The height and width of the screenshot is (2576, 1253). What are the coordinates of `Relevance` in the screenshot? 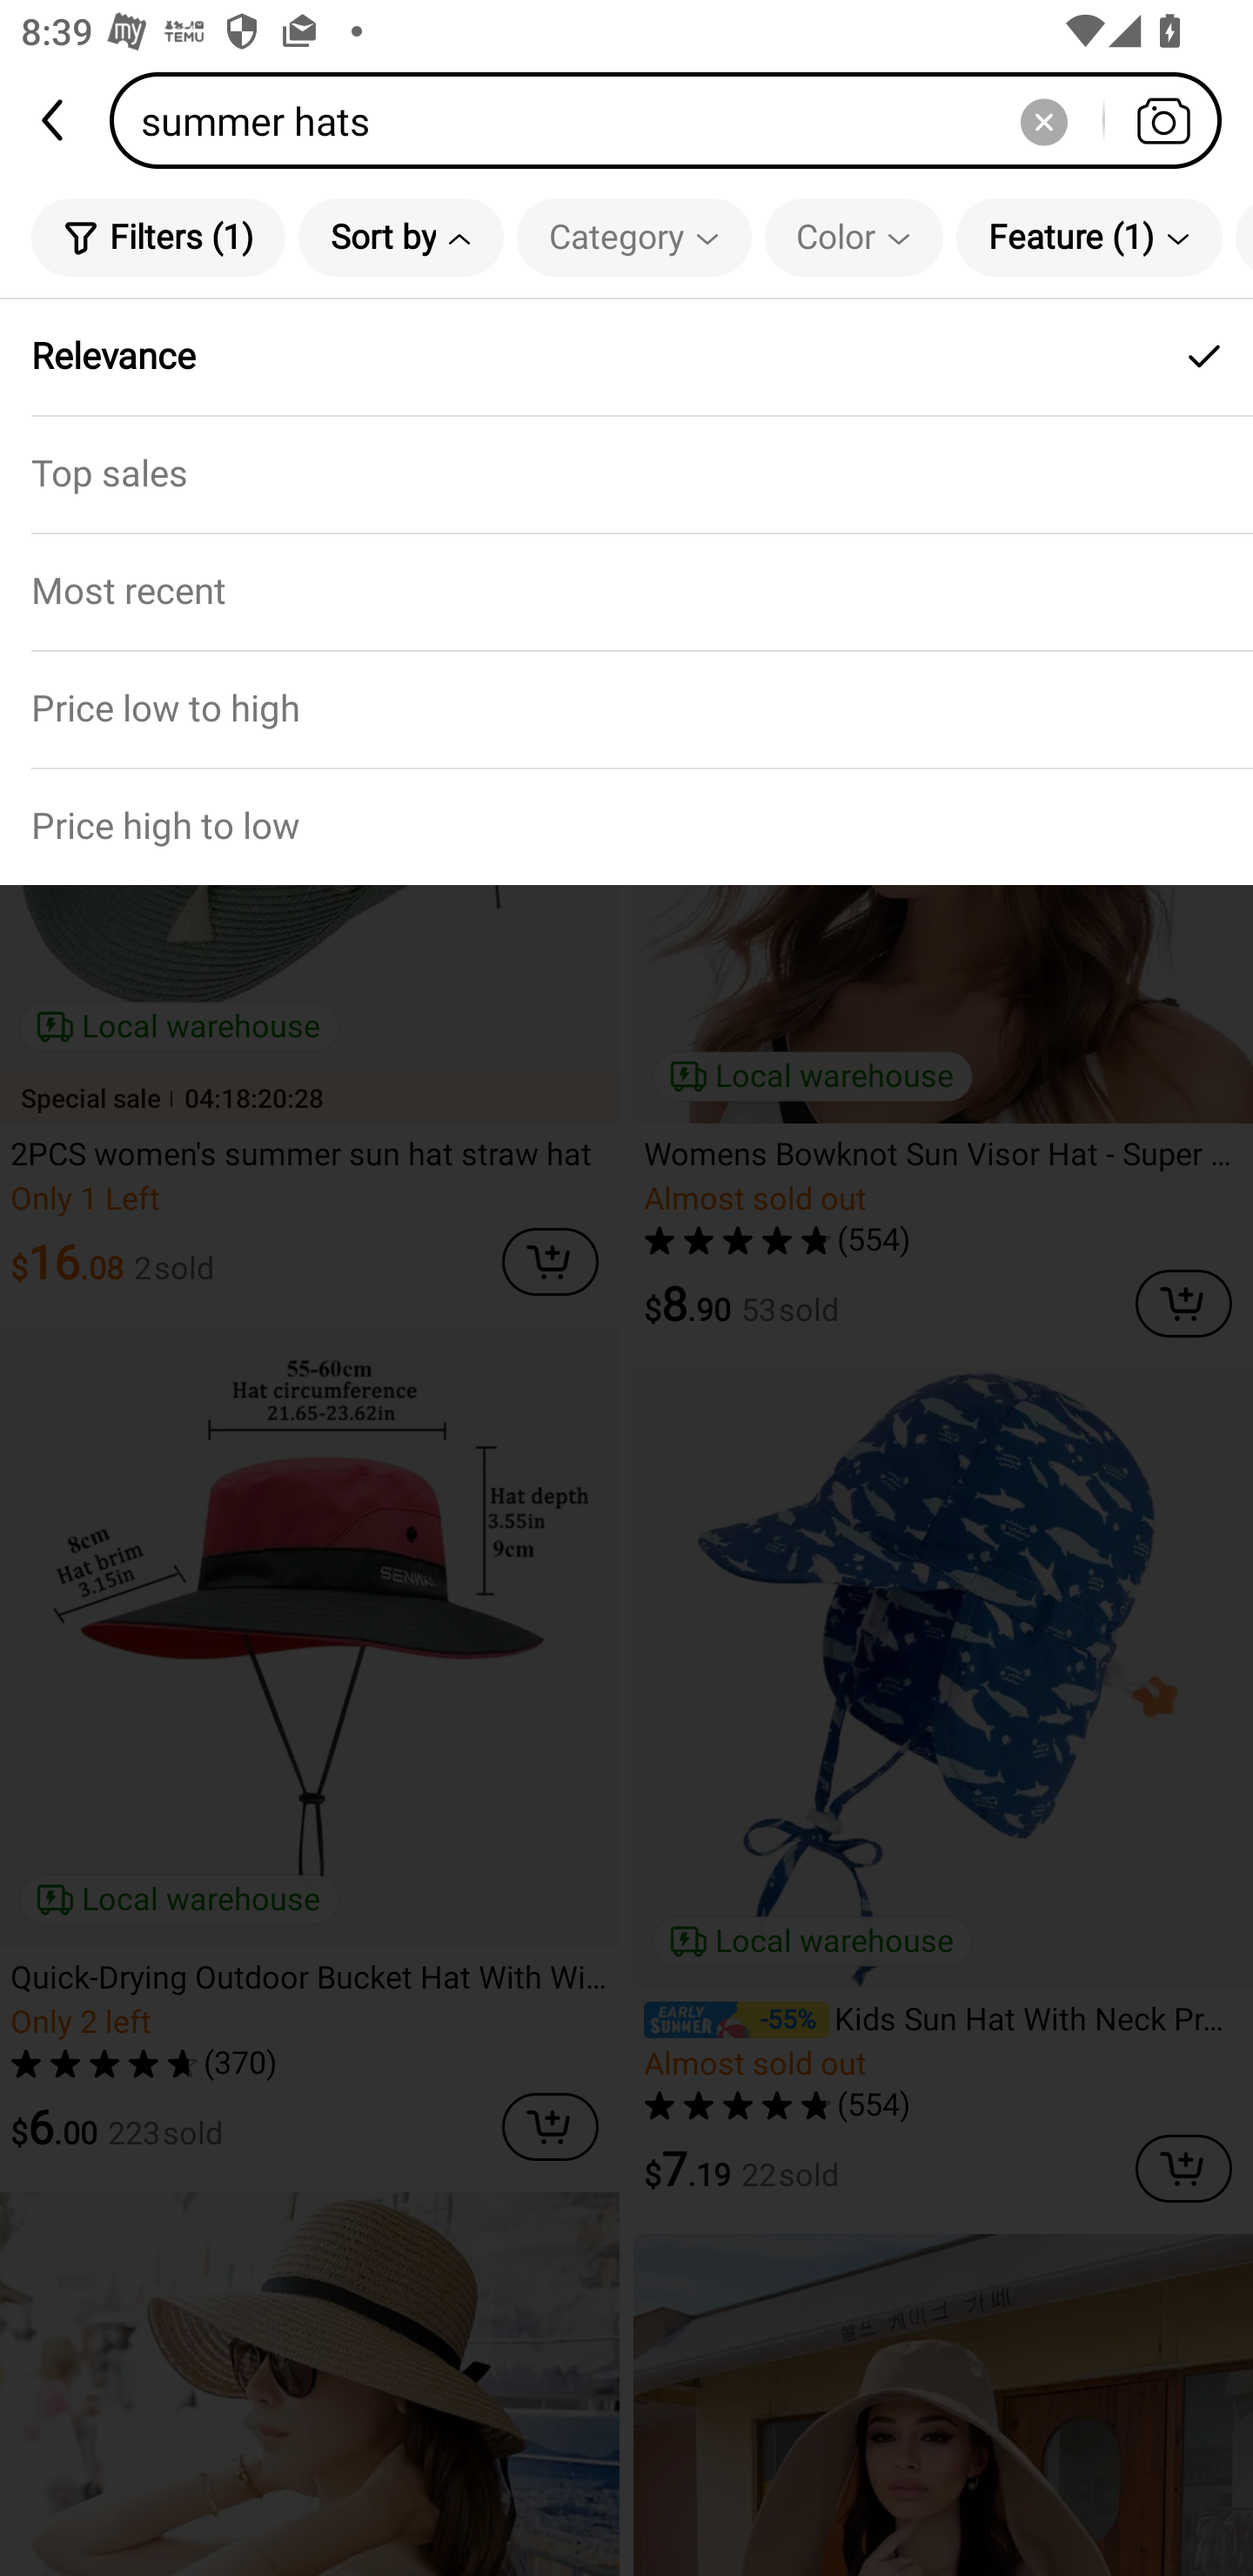 It's located at (626, 357).